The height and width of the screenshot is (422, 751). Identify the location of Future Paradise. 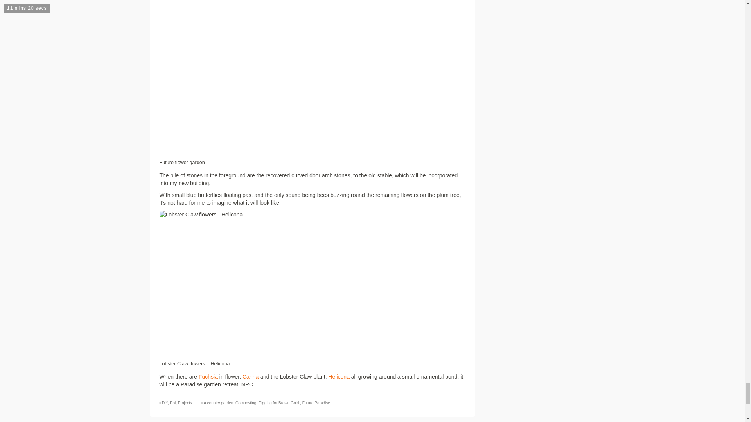
(316, 403).